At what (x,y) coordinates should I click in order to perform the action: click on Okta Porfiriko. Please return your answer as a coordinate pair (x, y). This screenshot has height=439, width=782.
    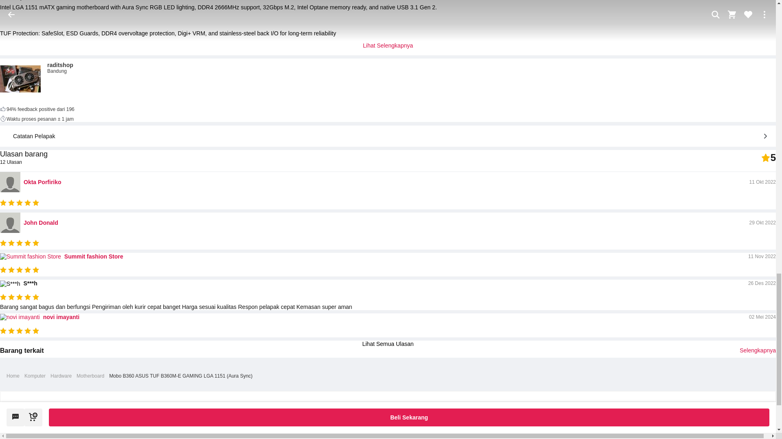
    Looking at the image, I should click on (42, 182).